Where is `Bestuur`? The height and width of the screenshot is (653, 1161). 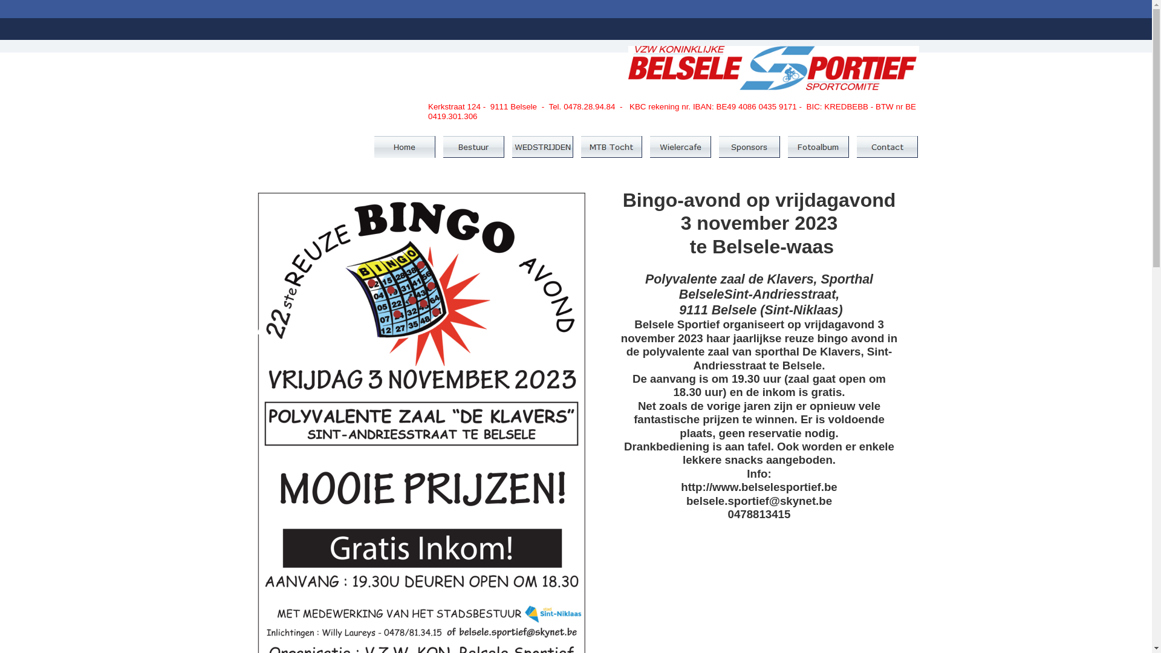
Bestuur is located at coordinates (474, 147).